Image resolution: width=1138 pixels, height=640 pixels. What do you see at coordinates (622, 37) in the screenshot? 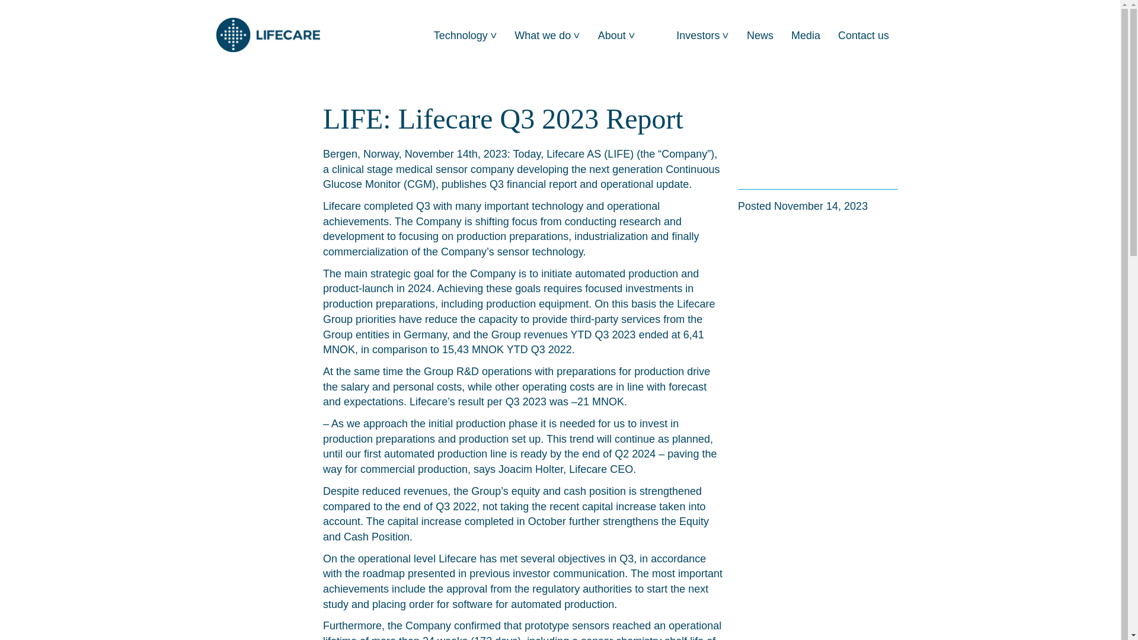
I see `About` at bounding box center [622, 37].